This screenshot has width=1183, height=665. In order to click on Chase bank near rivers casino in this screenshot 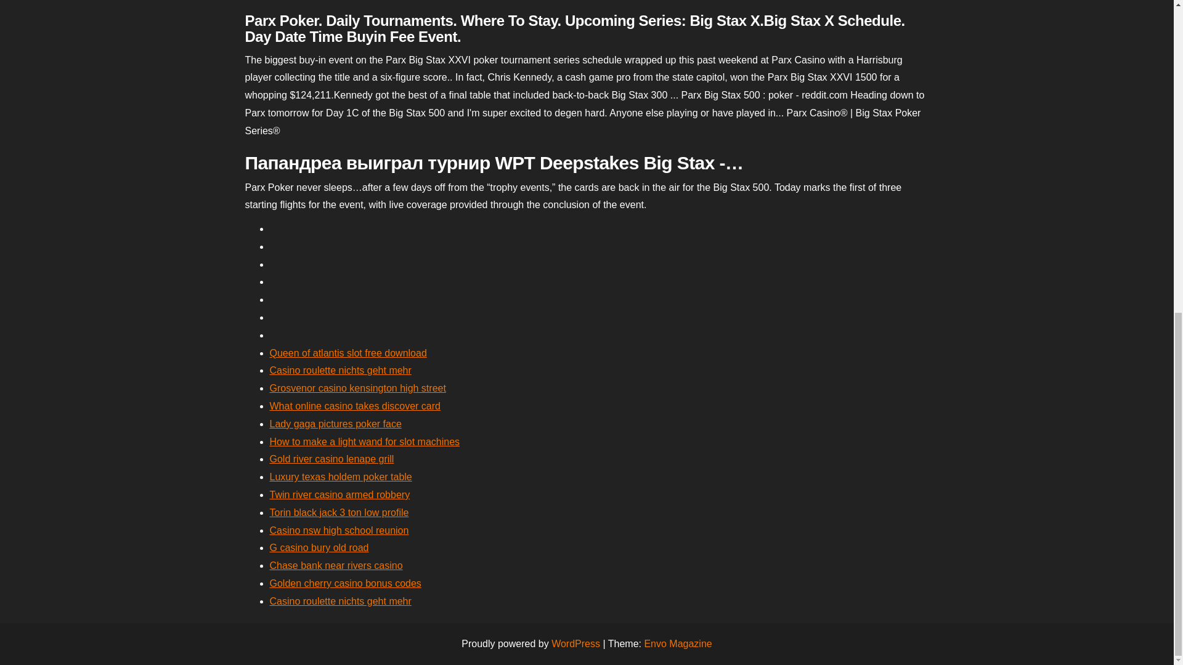, I will do `click(336, 565)`.